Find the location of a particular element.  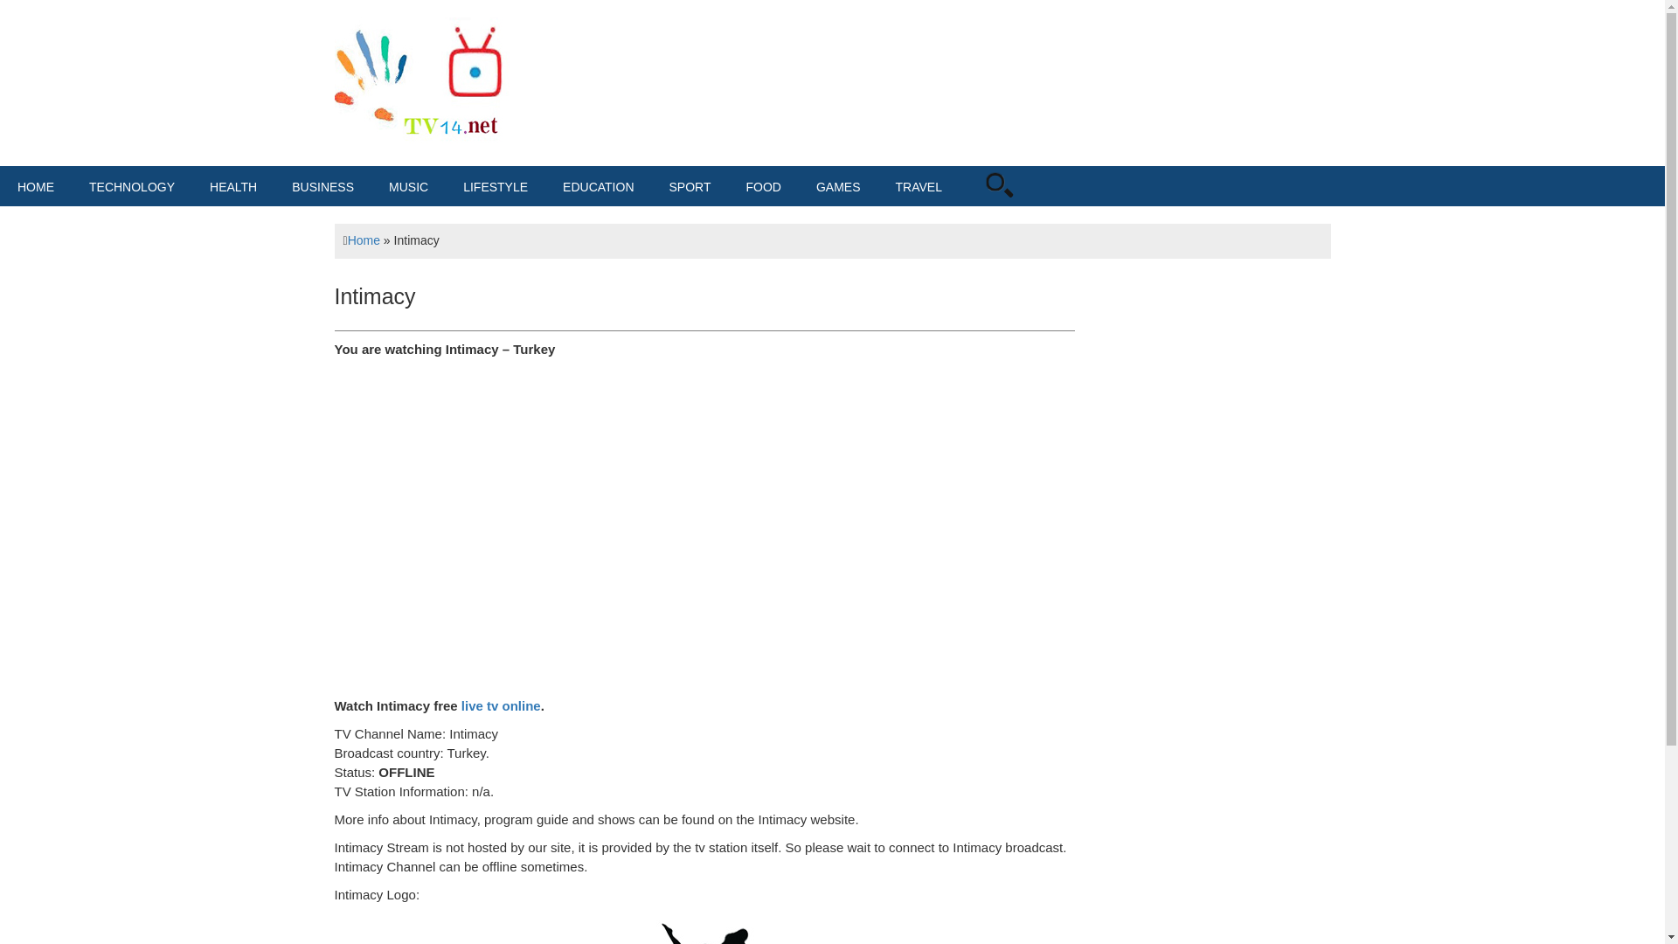

TECHNOLOGY is located at coordinates (132, 187).